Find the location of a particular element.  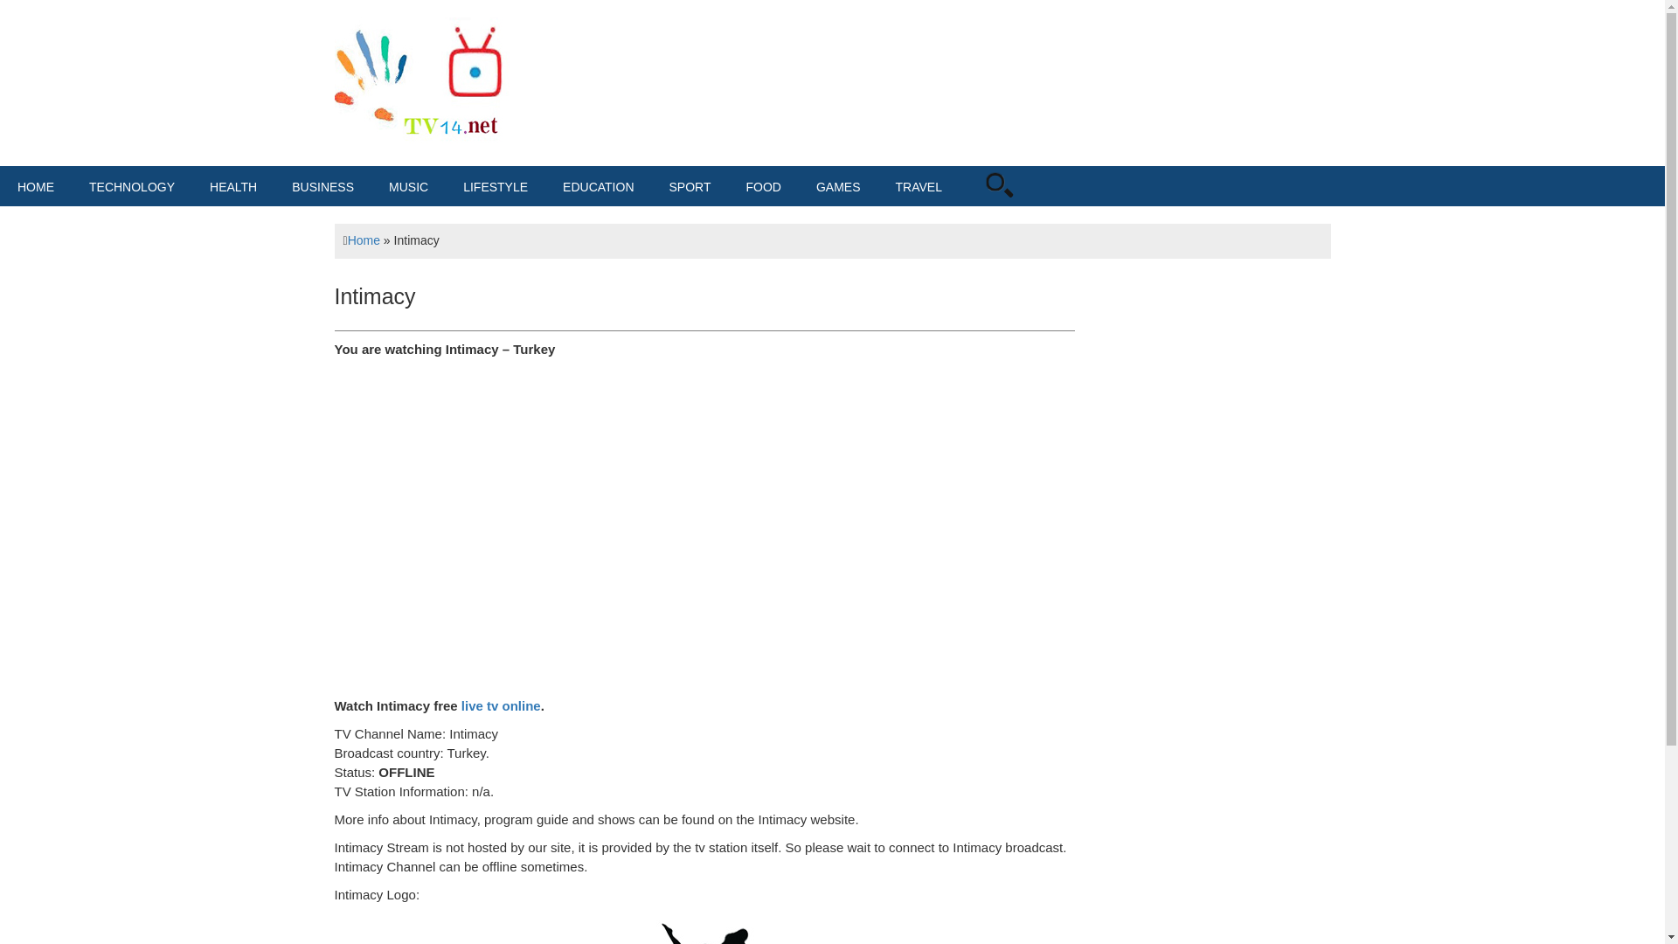

TECHNOLOGY is located at coordinates (132, 187).